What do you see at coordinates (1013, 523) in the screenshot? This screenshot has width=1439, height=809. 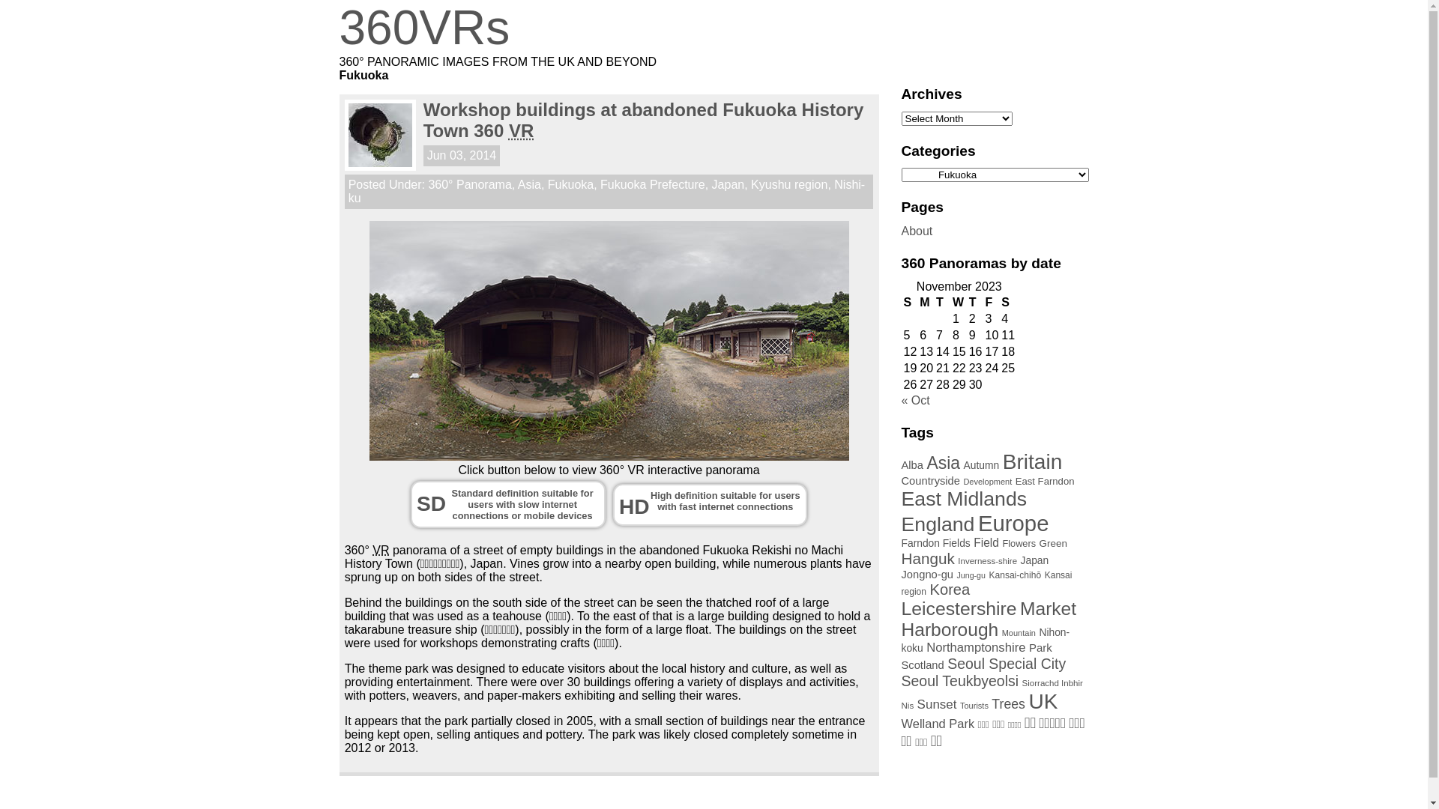 I see `Europe` at bounding box center [1013, 523].